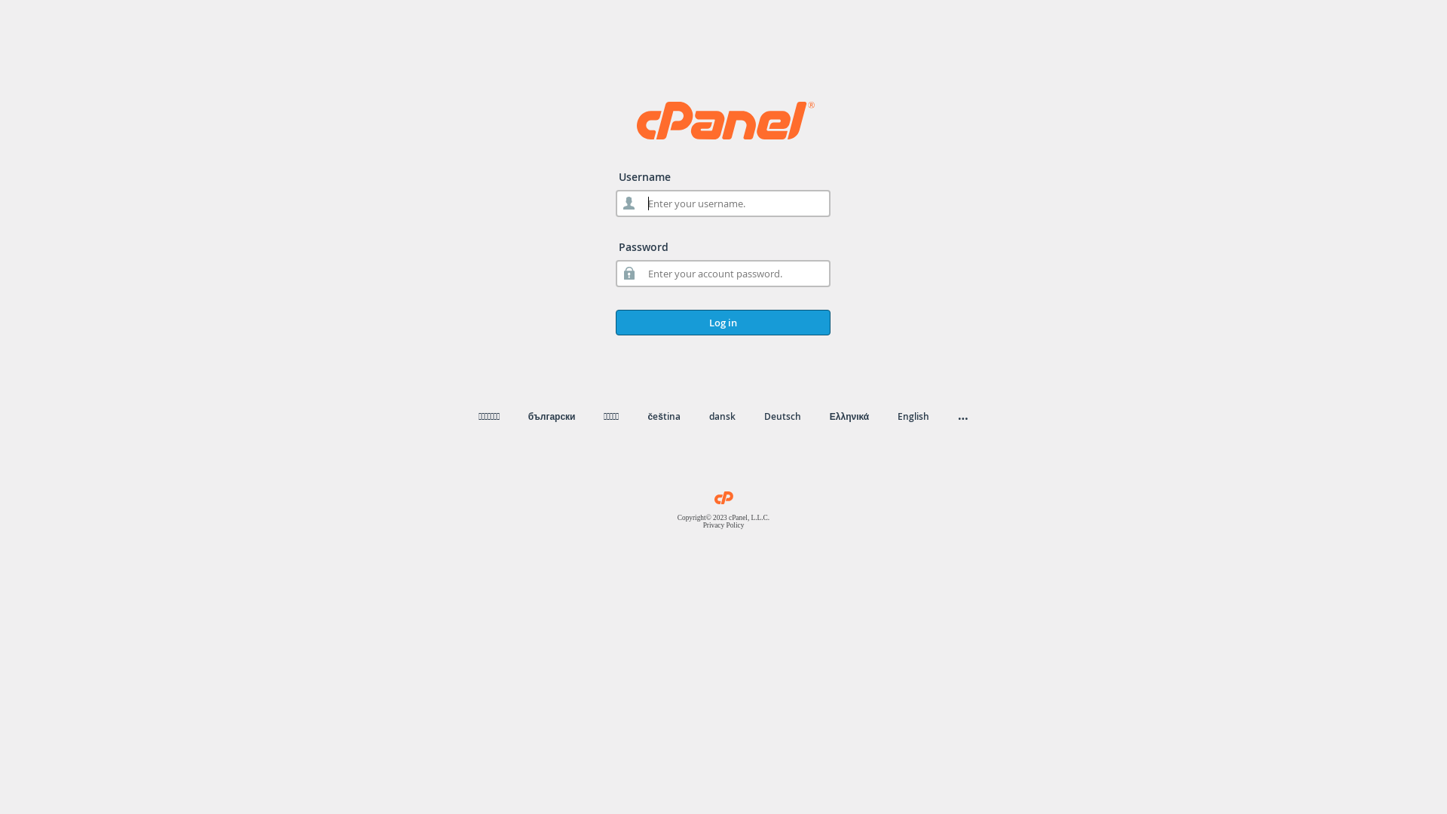  Describe the element at coordinates (723, 323) in the screenshot. I see `Log in` at that location.